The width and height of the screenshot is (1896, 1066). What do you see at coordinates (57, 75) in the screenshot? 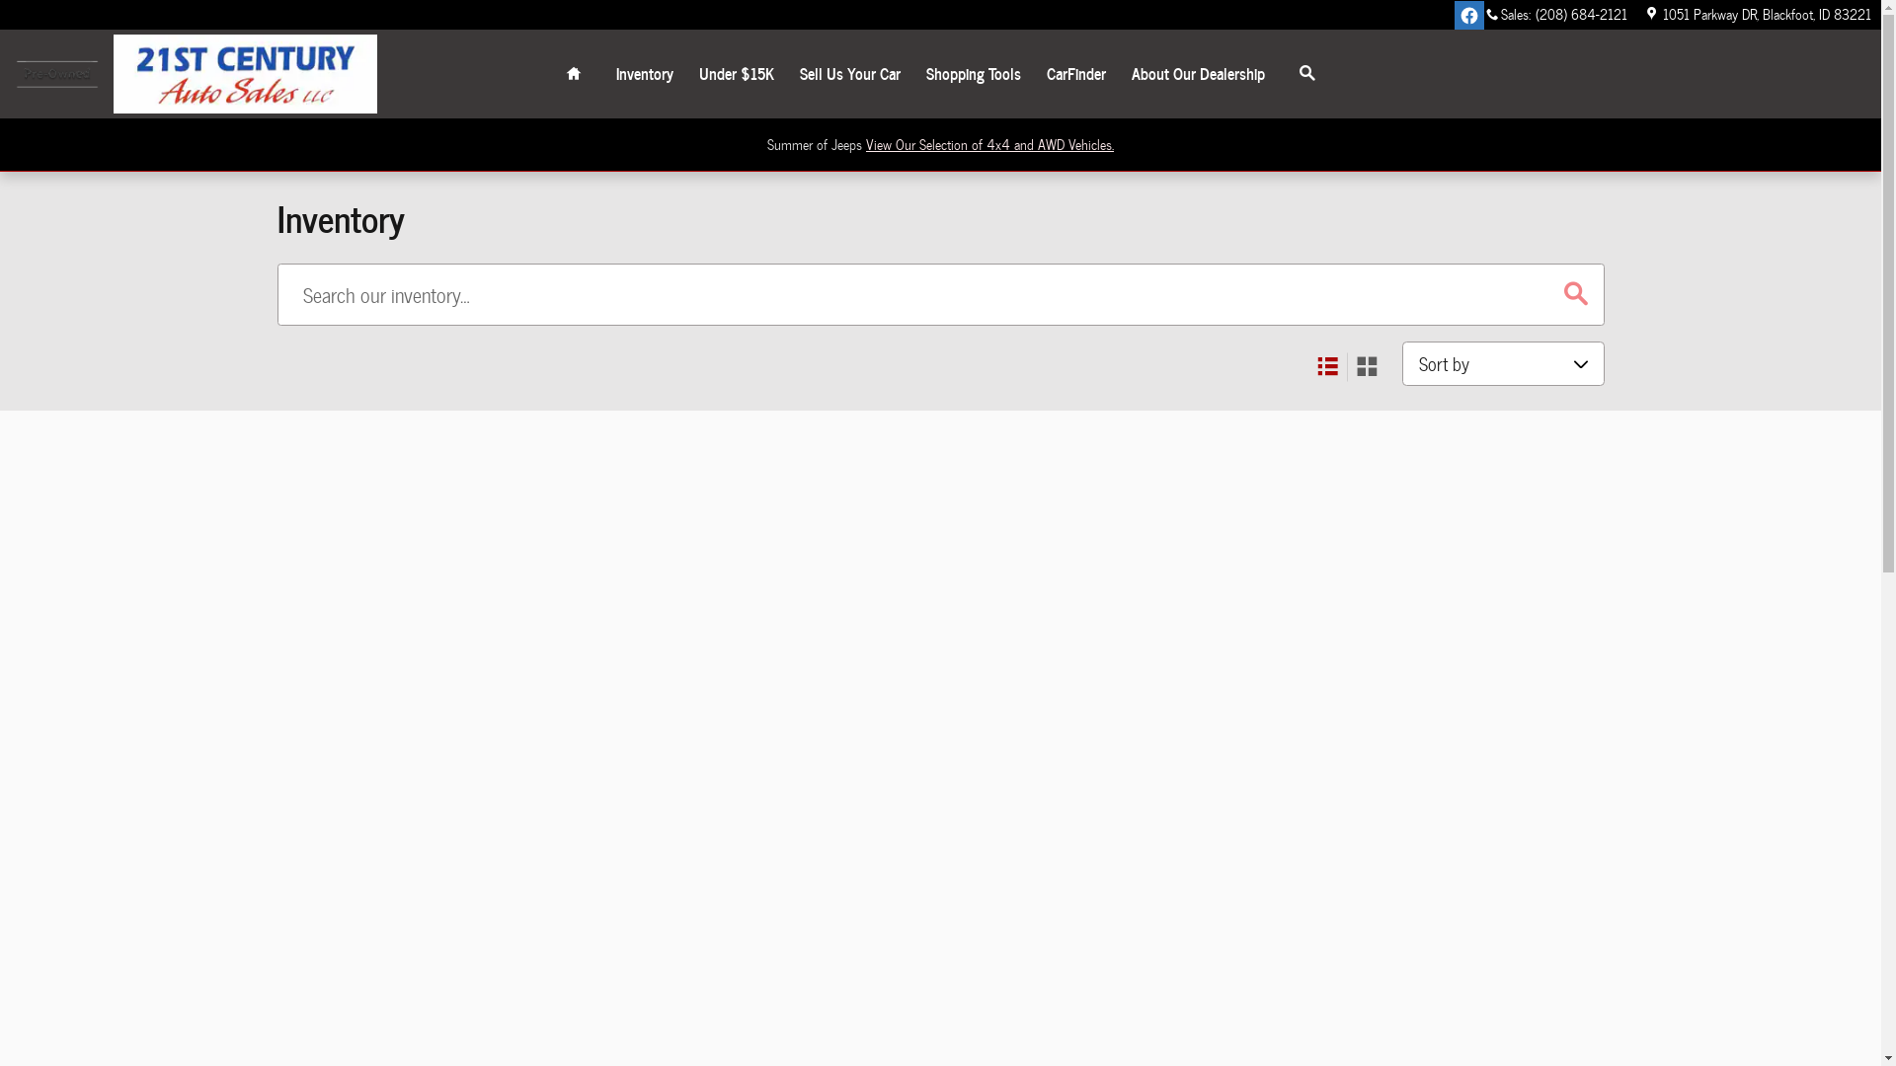
I see `Home` at bounding box center [57, 75].